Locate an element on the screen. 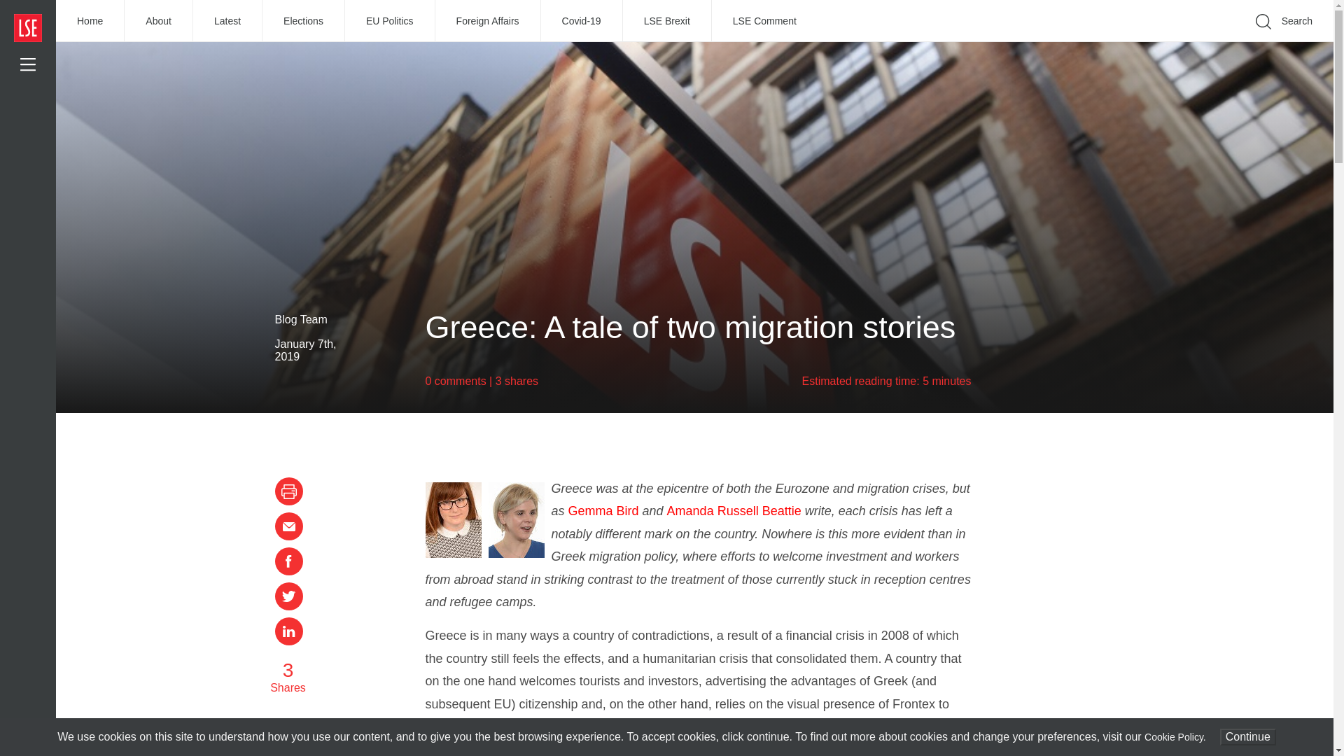 This screenshot has height=756, width=1344. Home is located at coordinates (90, 21).